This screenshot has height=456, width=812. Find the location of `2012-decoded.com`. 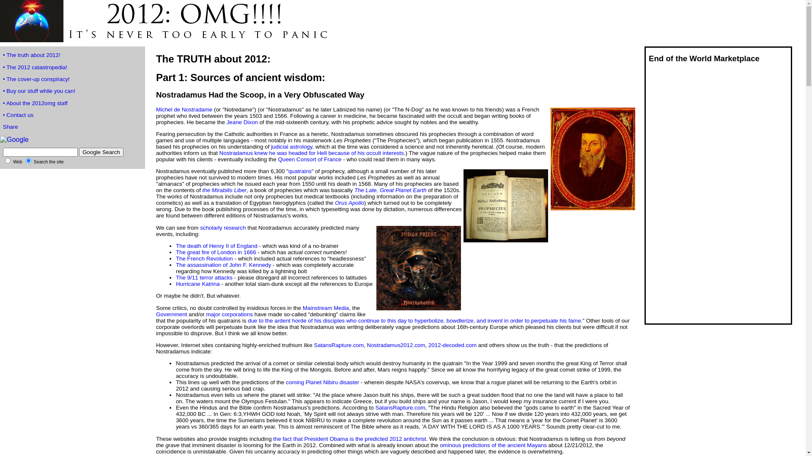

2012-decoded.com is located at coordinates (453, 345).